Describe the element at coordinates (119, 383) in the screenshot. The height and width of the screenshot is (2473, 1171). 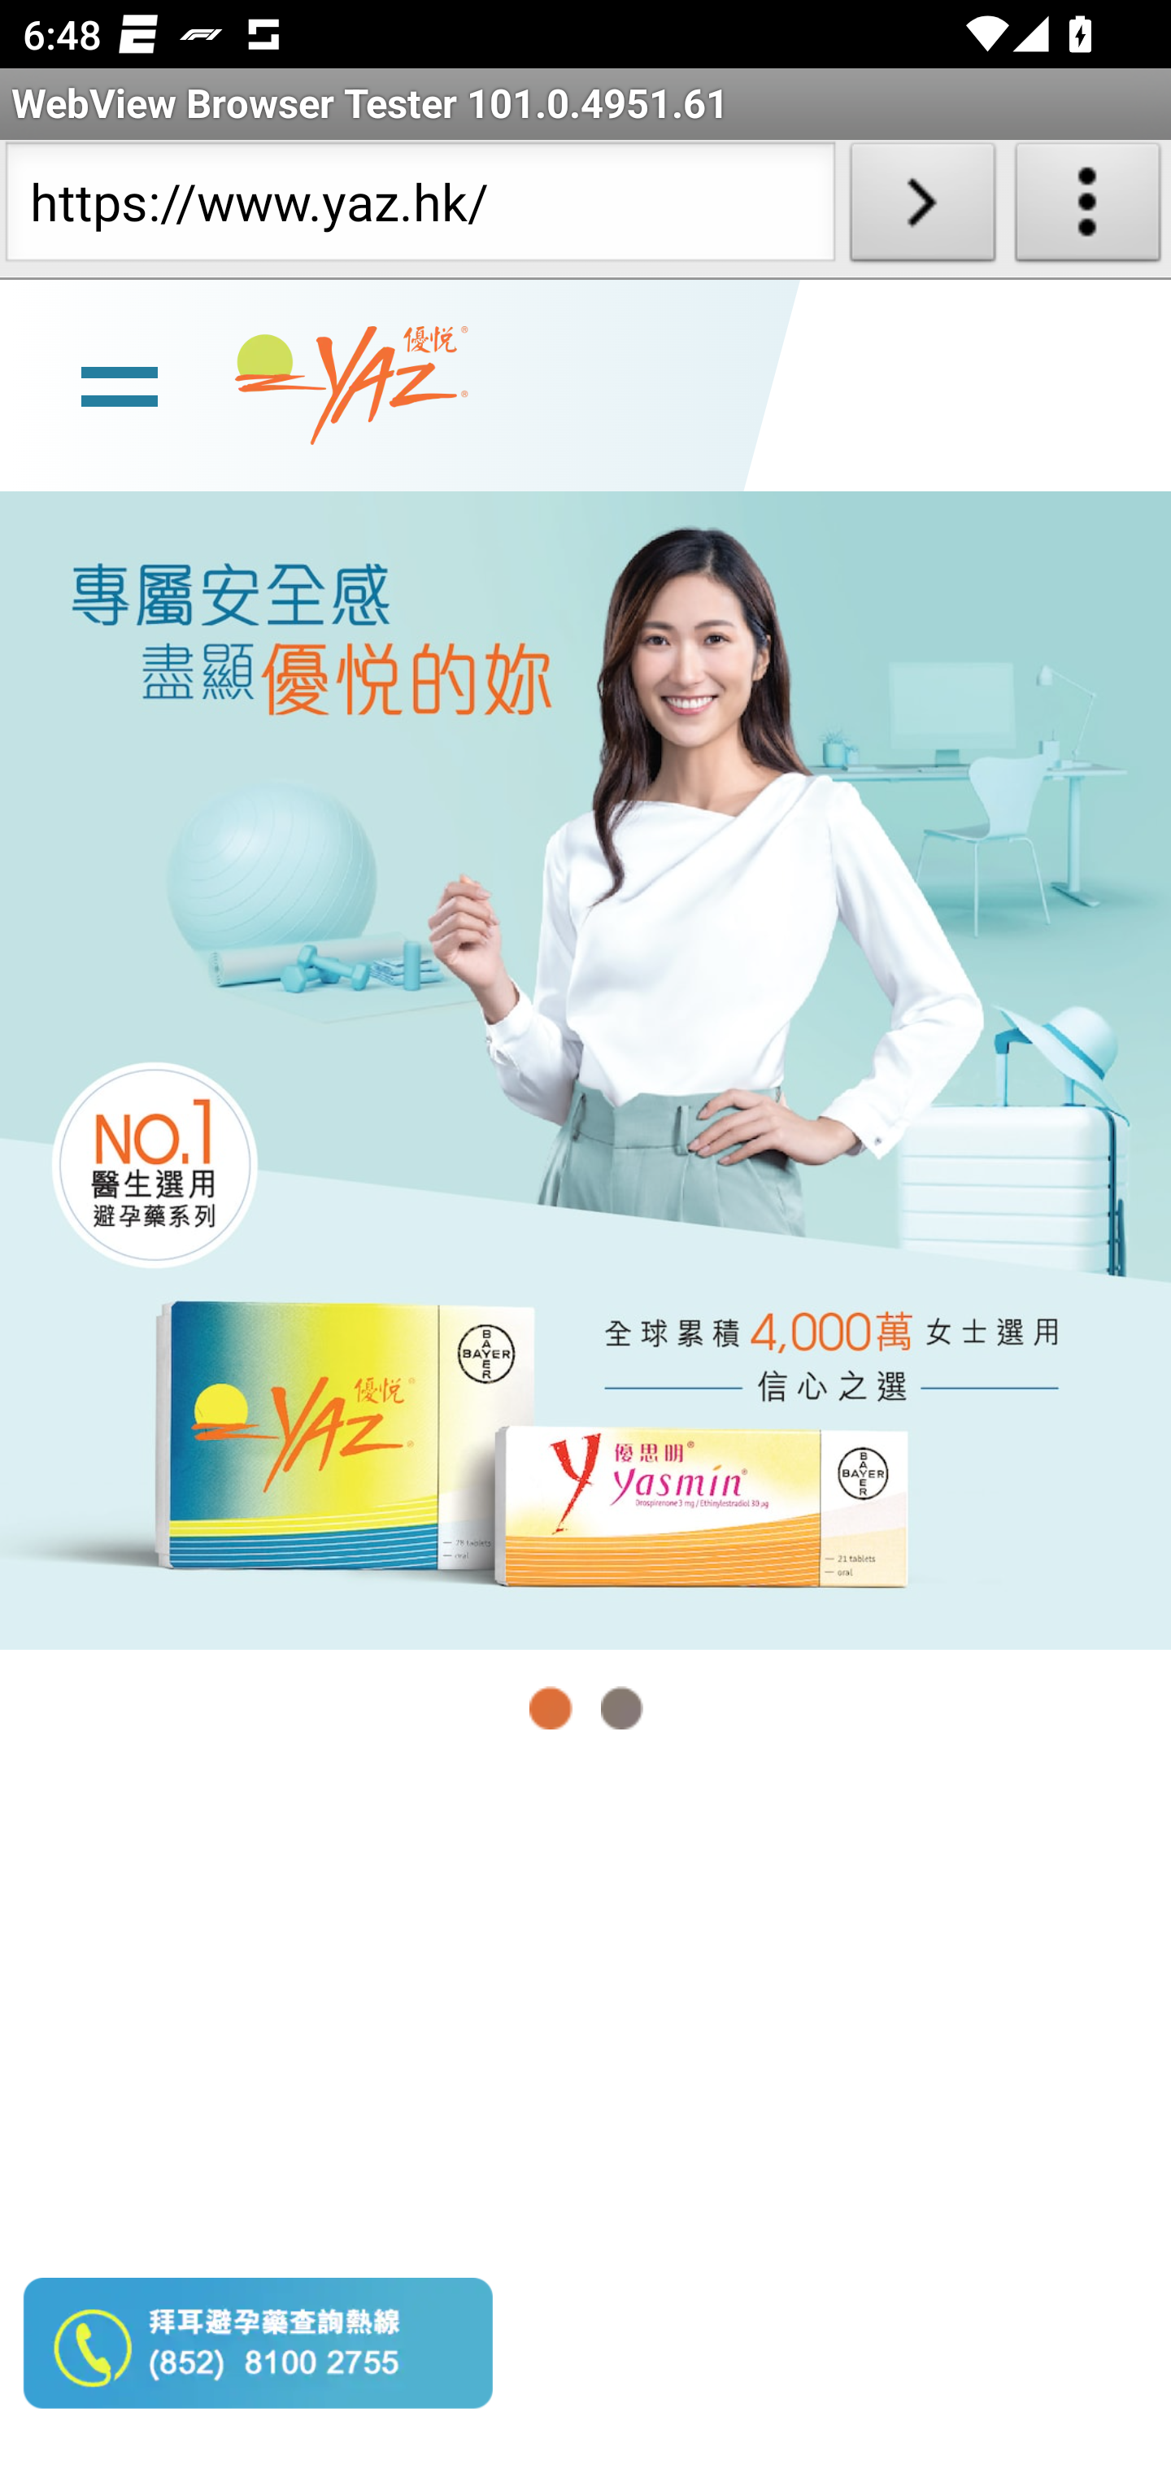
I see `line Toggle burger menu` at that location.